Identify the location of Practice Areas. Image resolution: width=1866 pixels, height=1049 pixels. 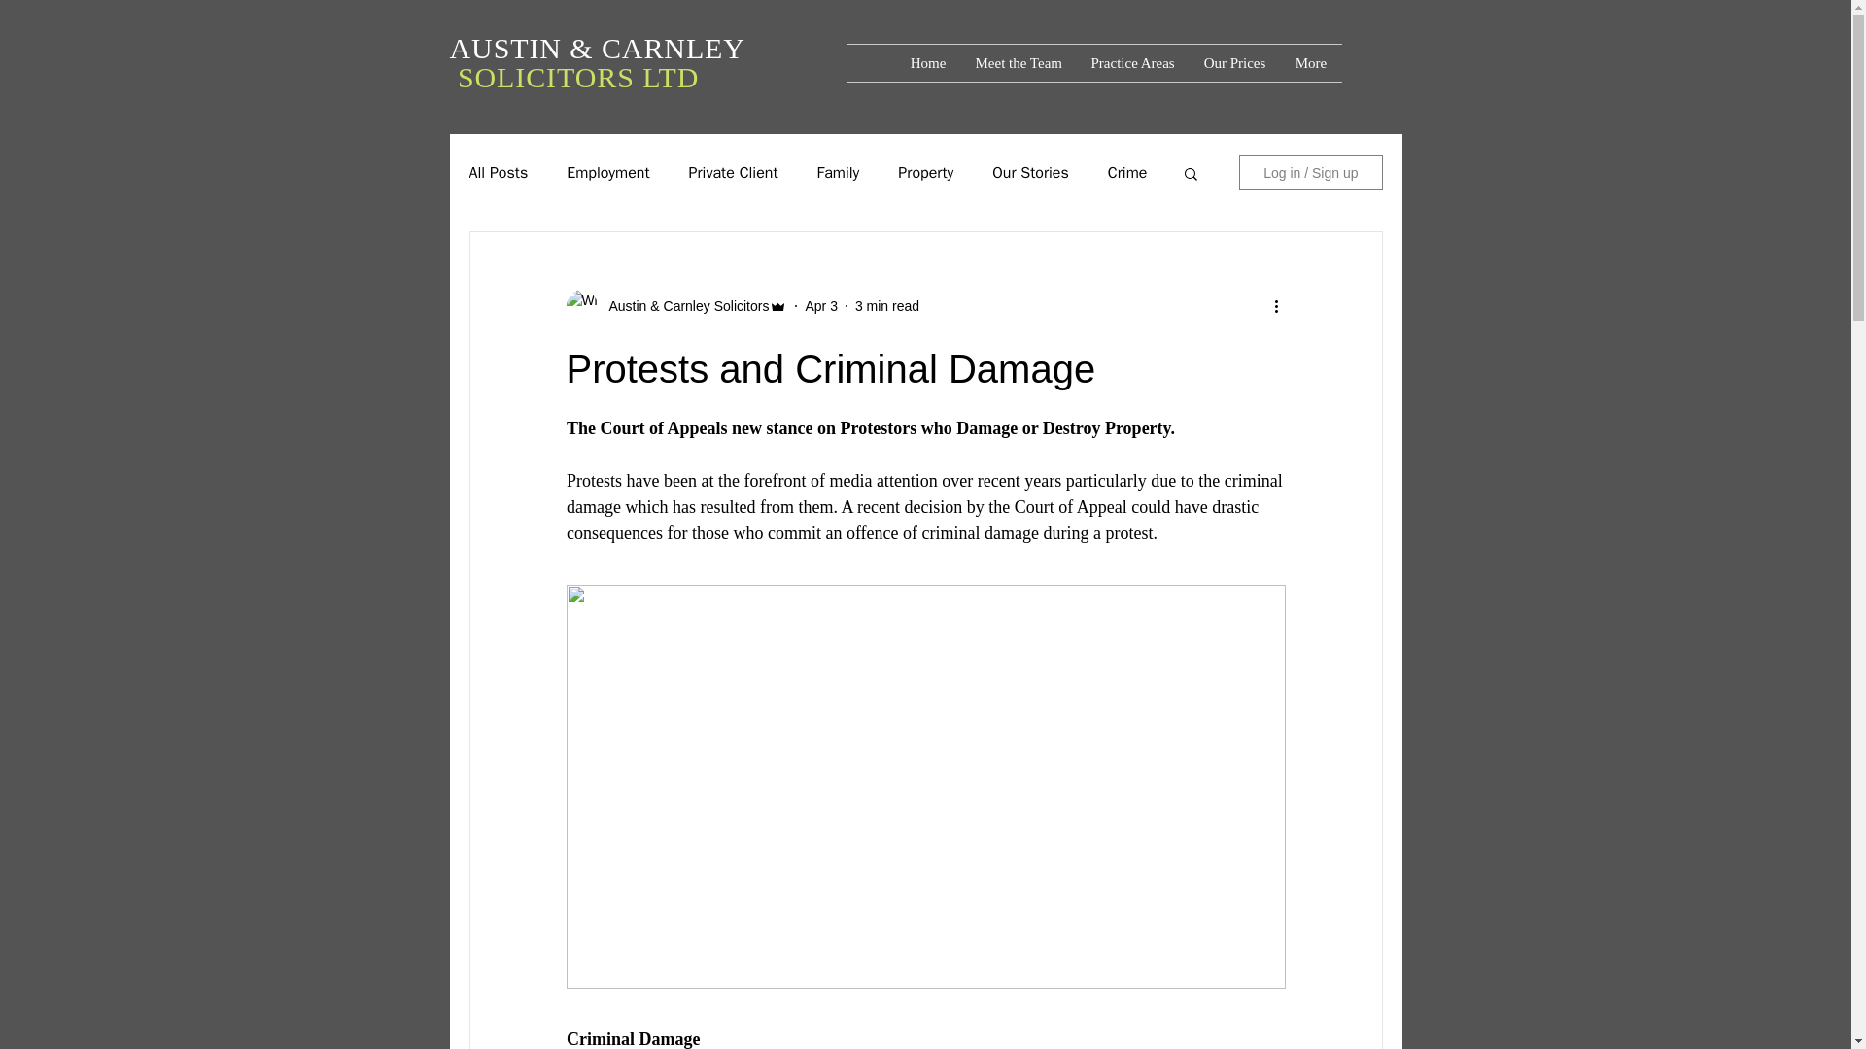
(1133, 63).